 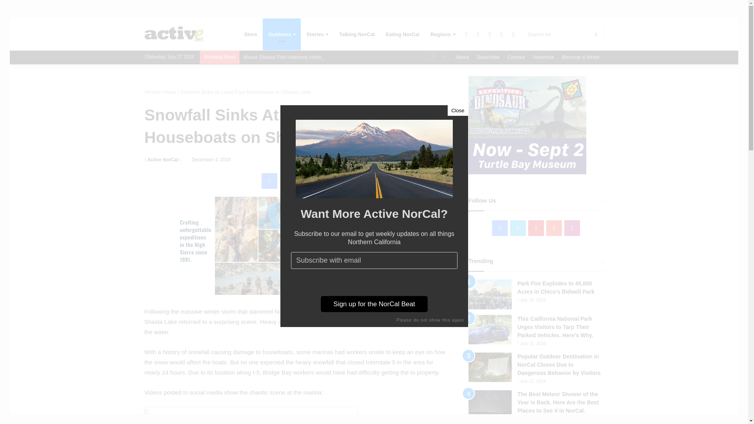 What do you see at coordinates (325, 181) in the screenshot?
I see `Reddit` at bounding box center [325, 181].